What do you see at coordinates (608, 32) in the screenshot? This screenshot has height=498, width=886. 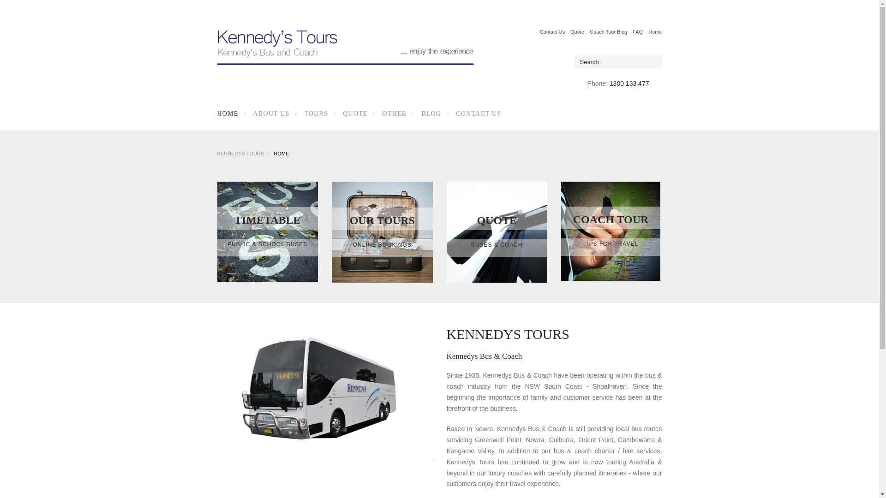 I see `Coach Tour Blog` at bounding box center [608, 32].